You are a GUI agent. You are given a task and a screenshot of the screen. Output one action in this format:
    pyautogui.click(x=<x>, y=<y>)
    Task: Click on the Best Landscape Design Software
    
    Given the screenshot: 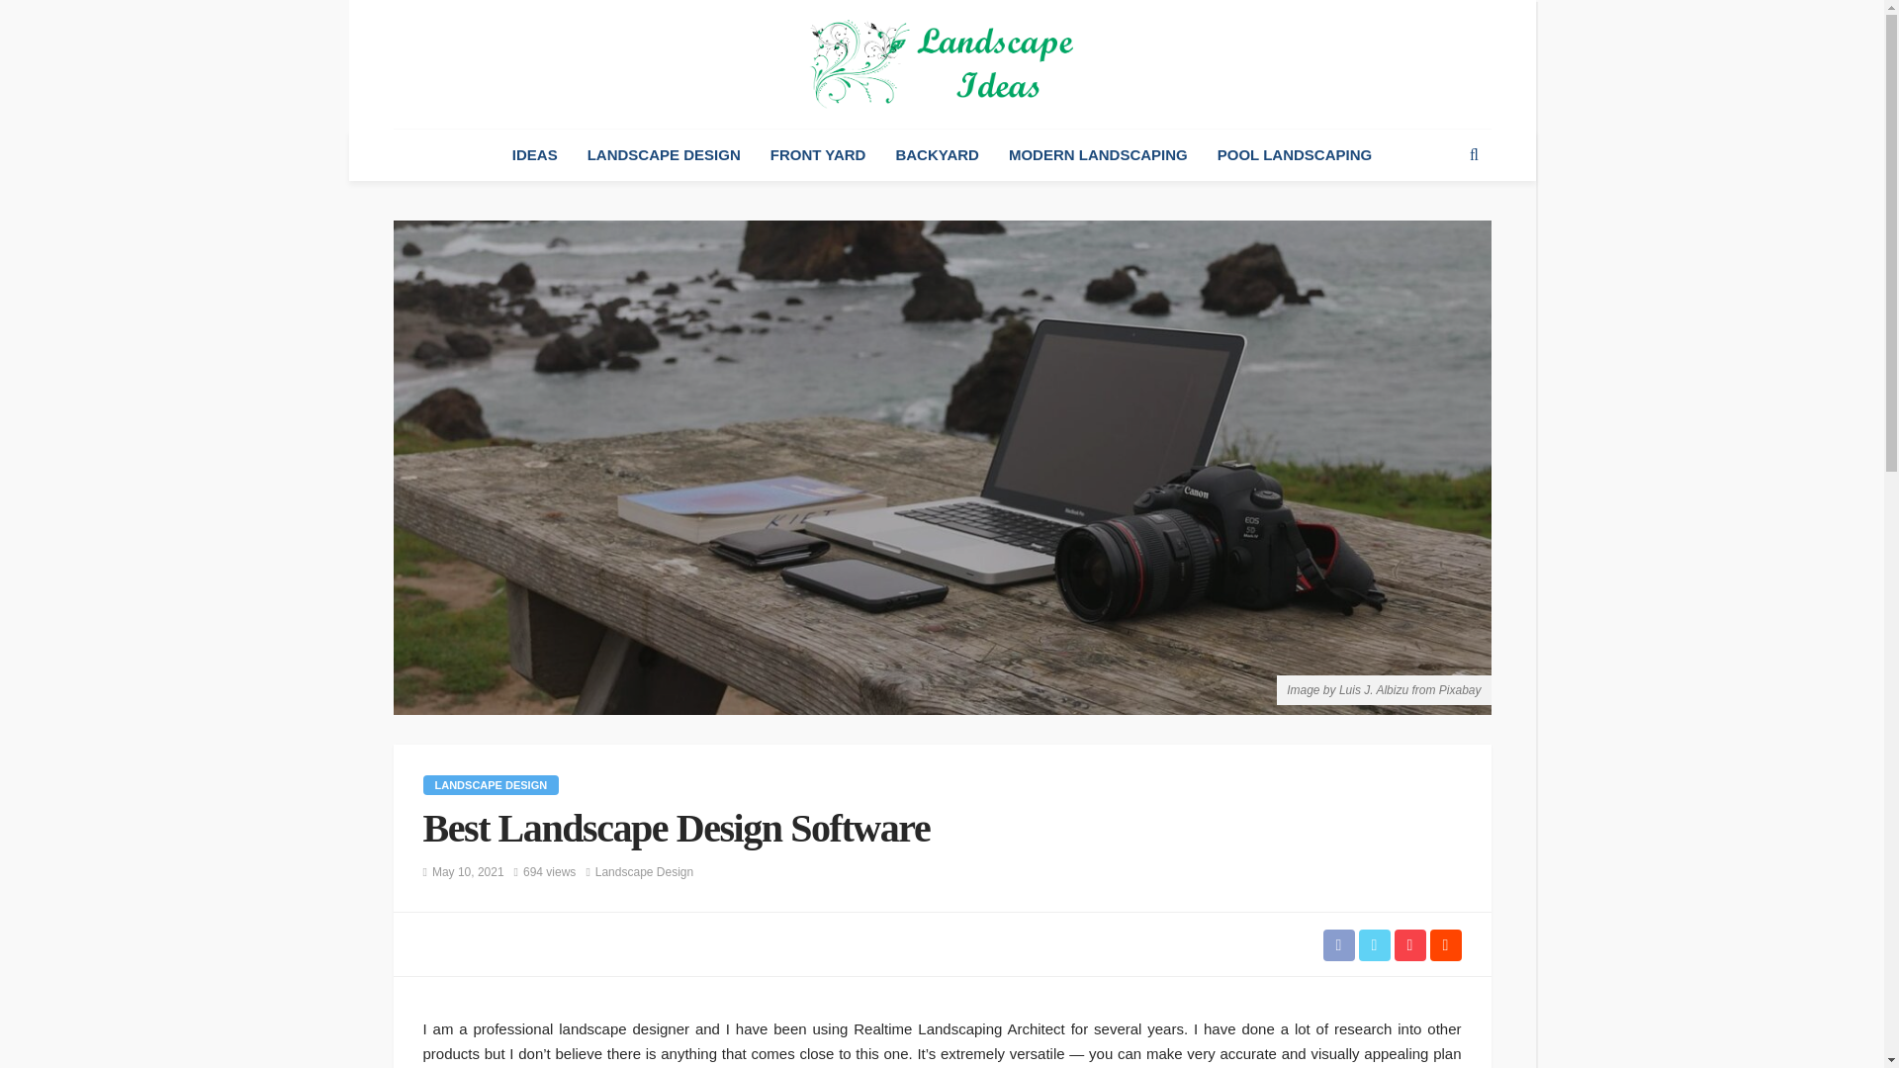 What is the action you would take?
    pyautogui.click(x=549, y=872)
    